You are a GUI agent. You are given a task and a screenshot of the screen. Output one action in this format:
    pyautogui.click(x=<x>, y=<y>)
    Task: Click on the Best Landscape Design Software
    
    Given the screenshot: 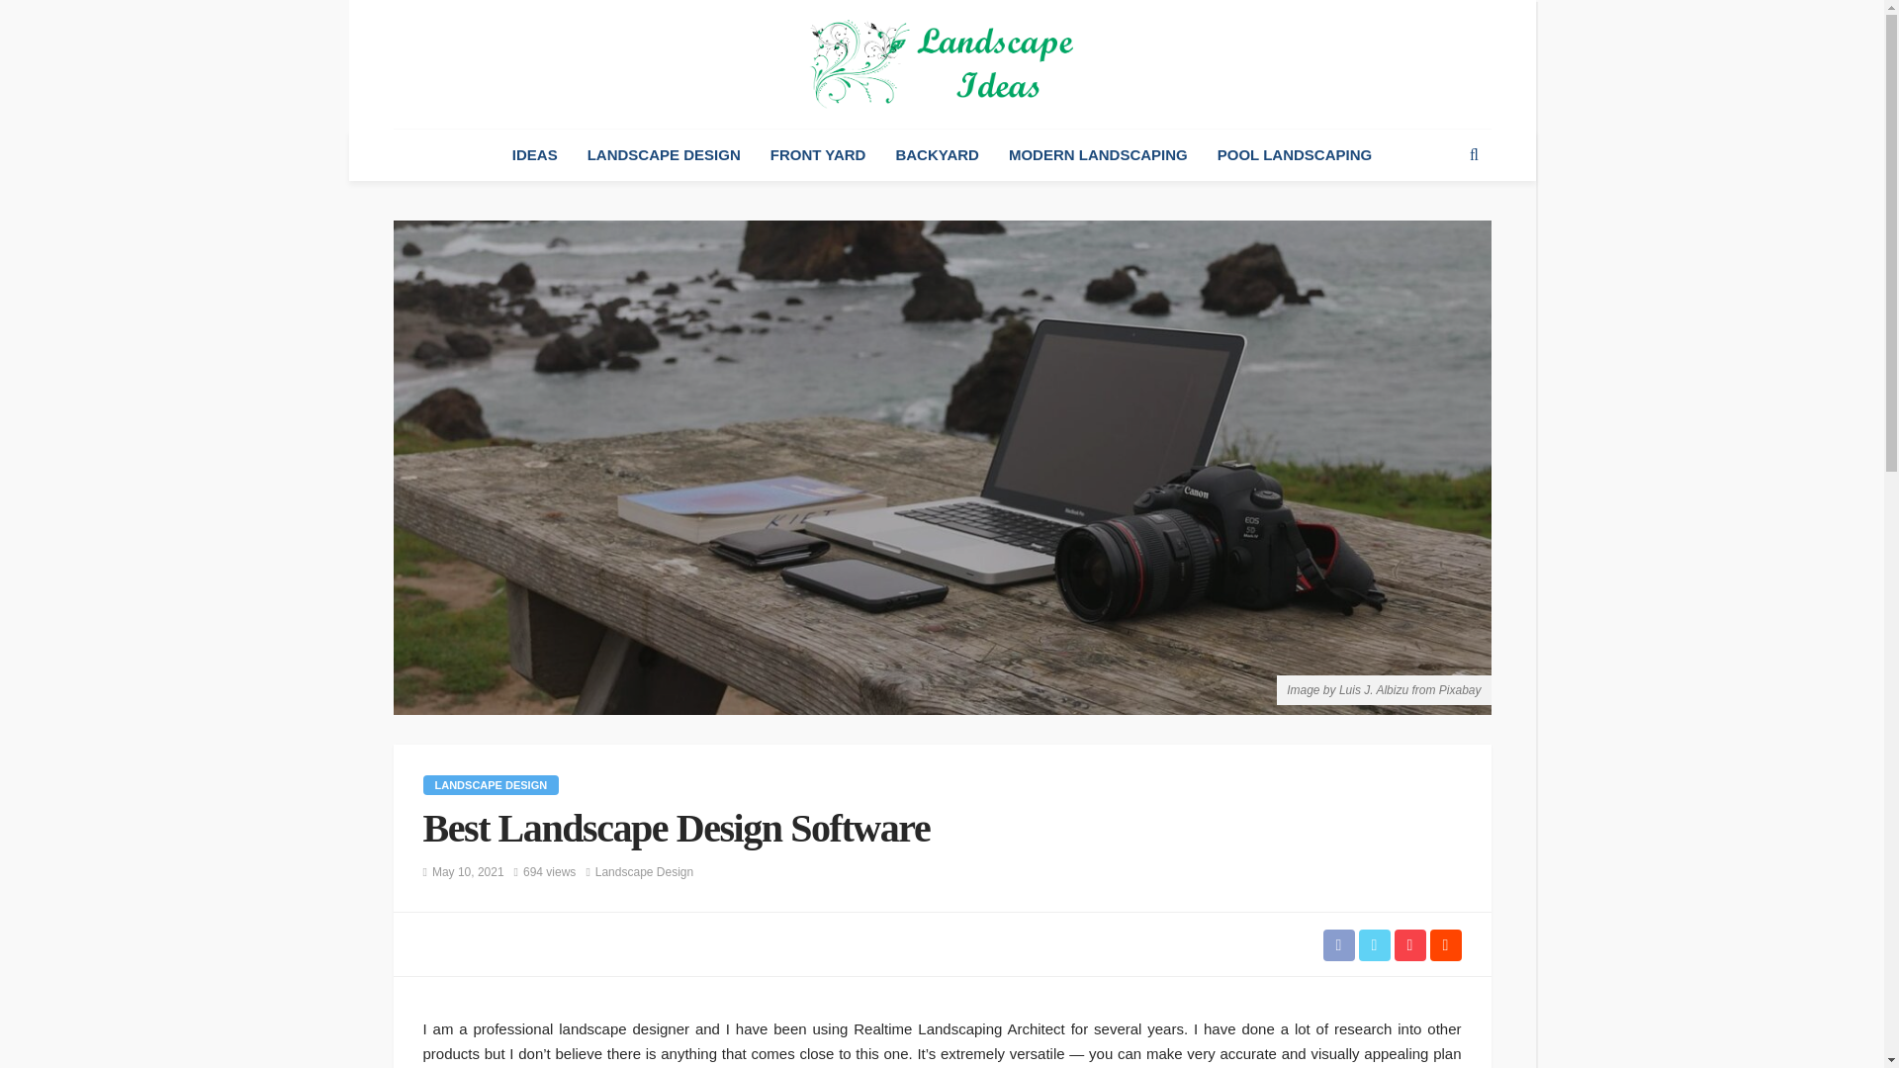 What is the action you would take?
    pyautogui.click(x=549, y=872)
    